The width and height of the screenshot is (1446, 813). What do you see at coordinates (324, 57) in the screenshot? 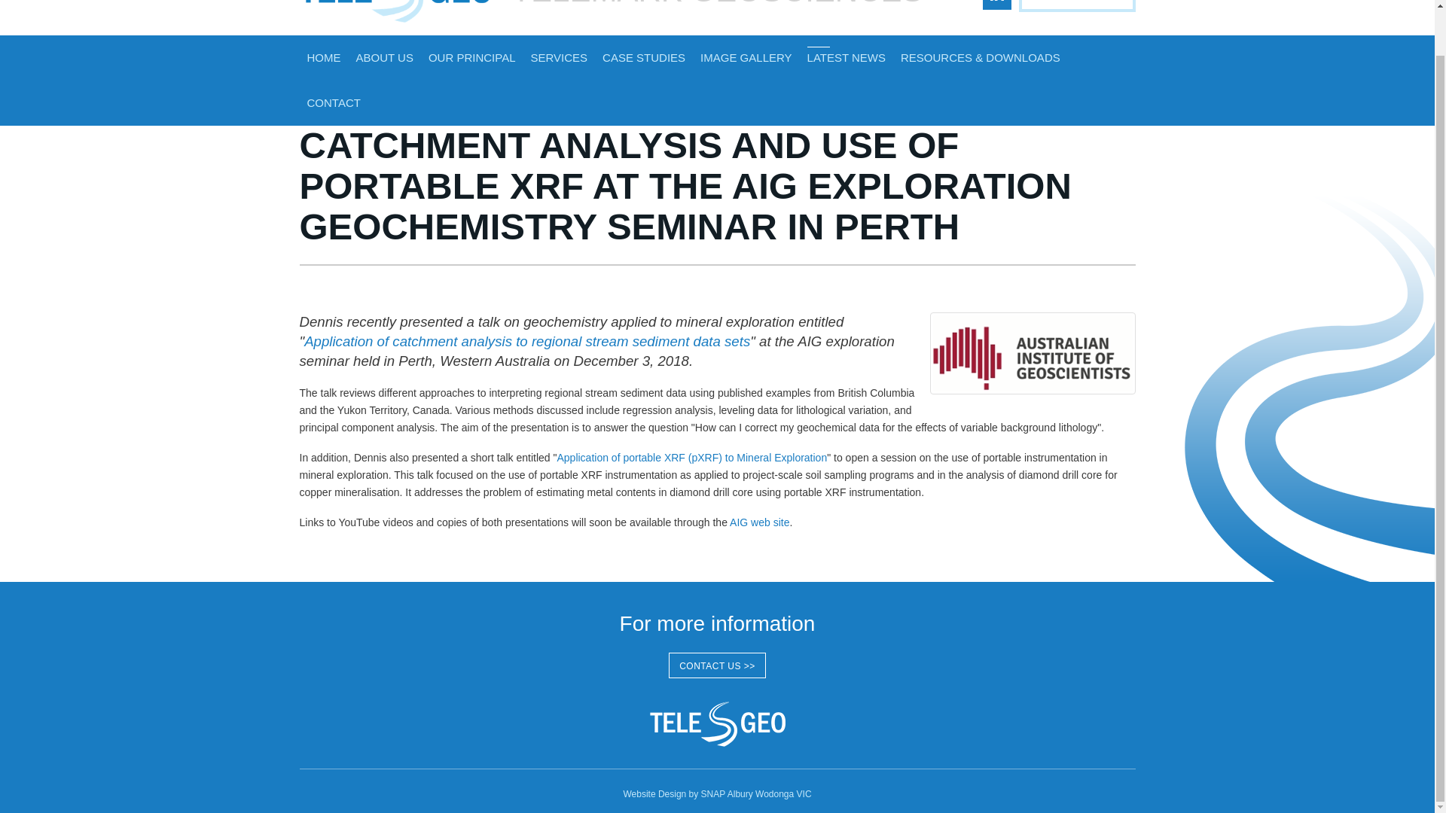
I see `HOME` at bounding box center [324, 57].